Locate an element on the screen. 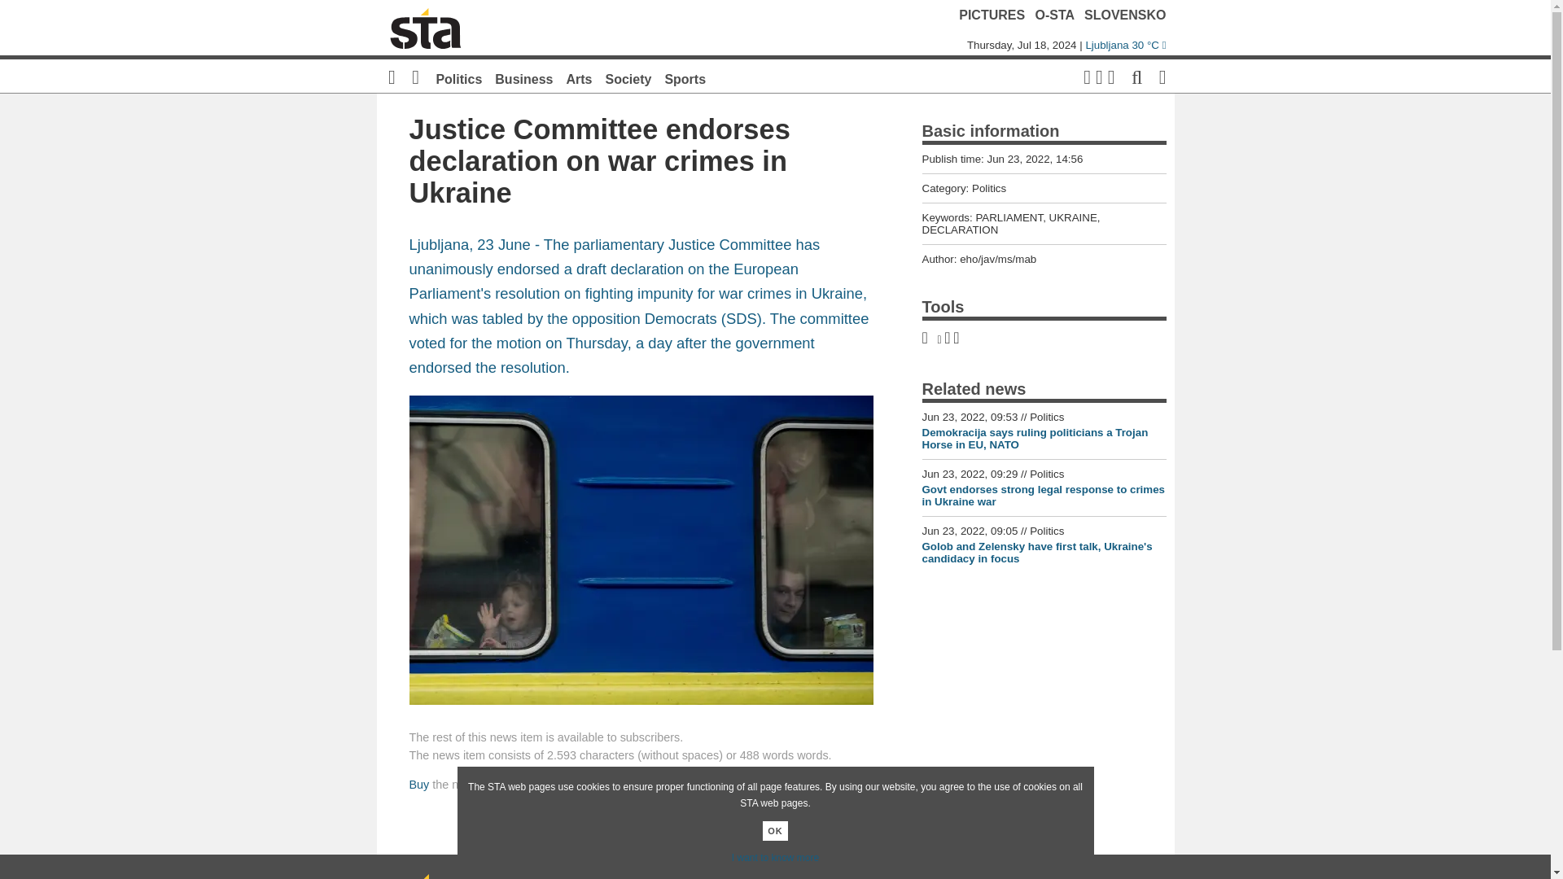  Politics is located at coordinates (458, 78).